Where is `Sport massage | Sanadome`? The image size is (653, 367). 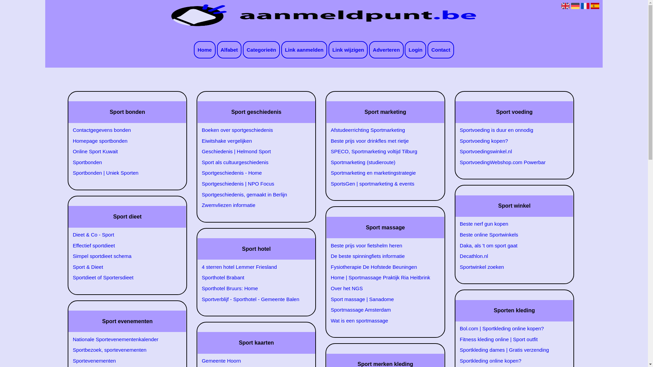
Sport massage | Sanadome is located at coordinates (381, 299).